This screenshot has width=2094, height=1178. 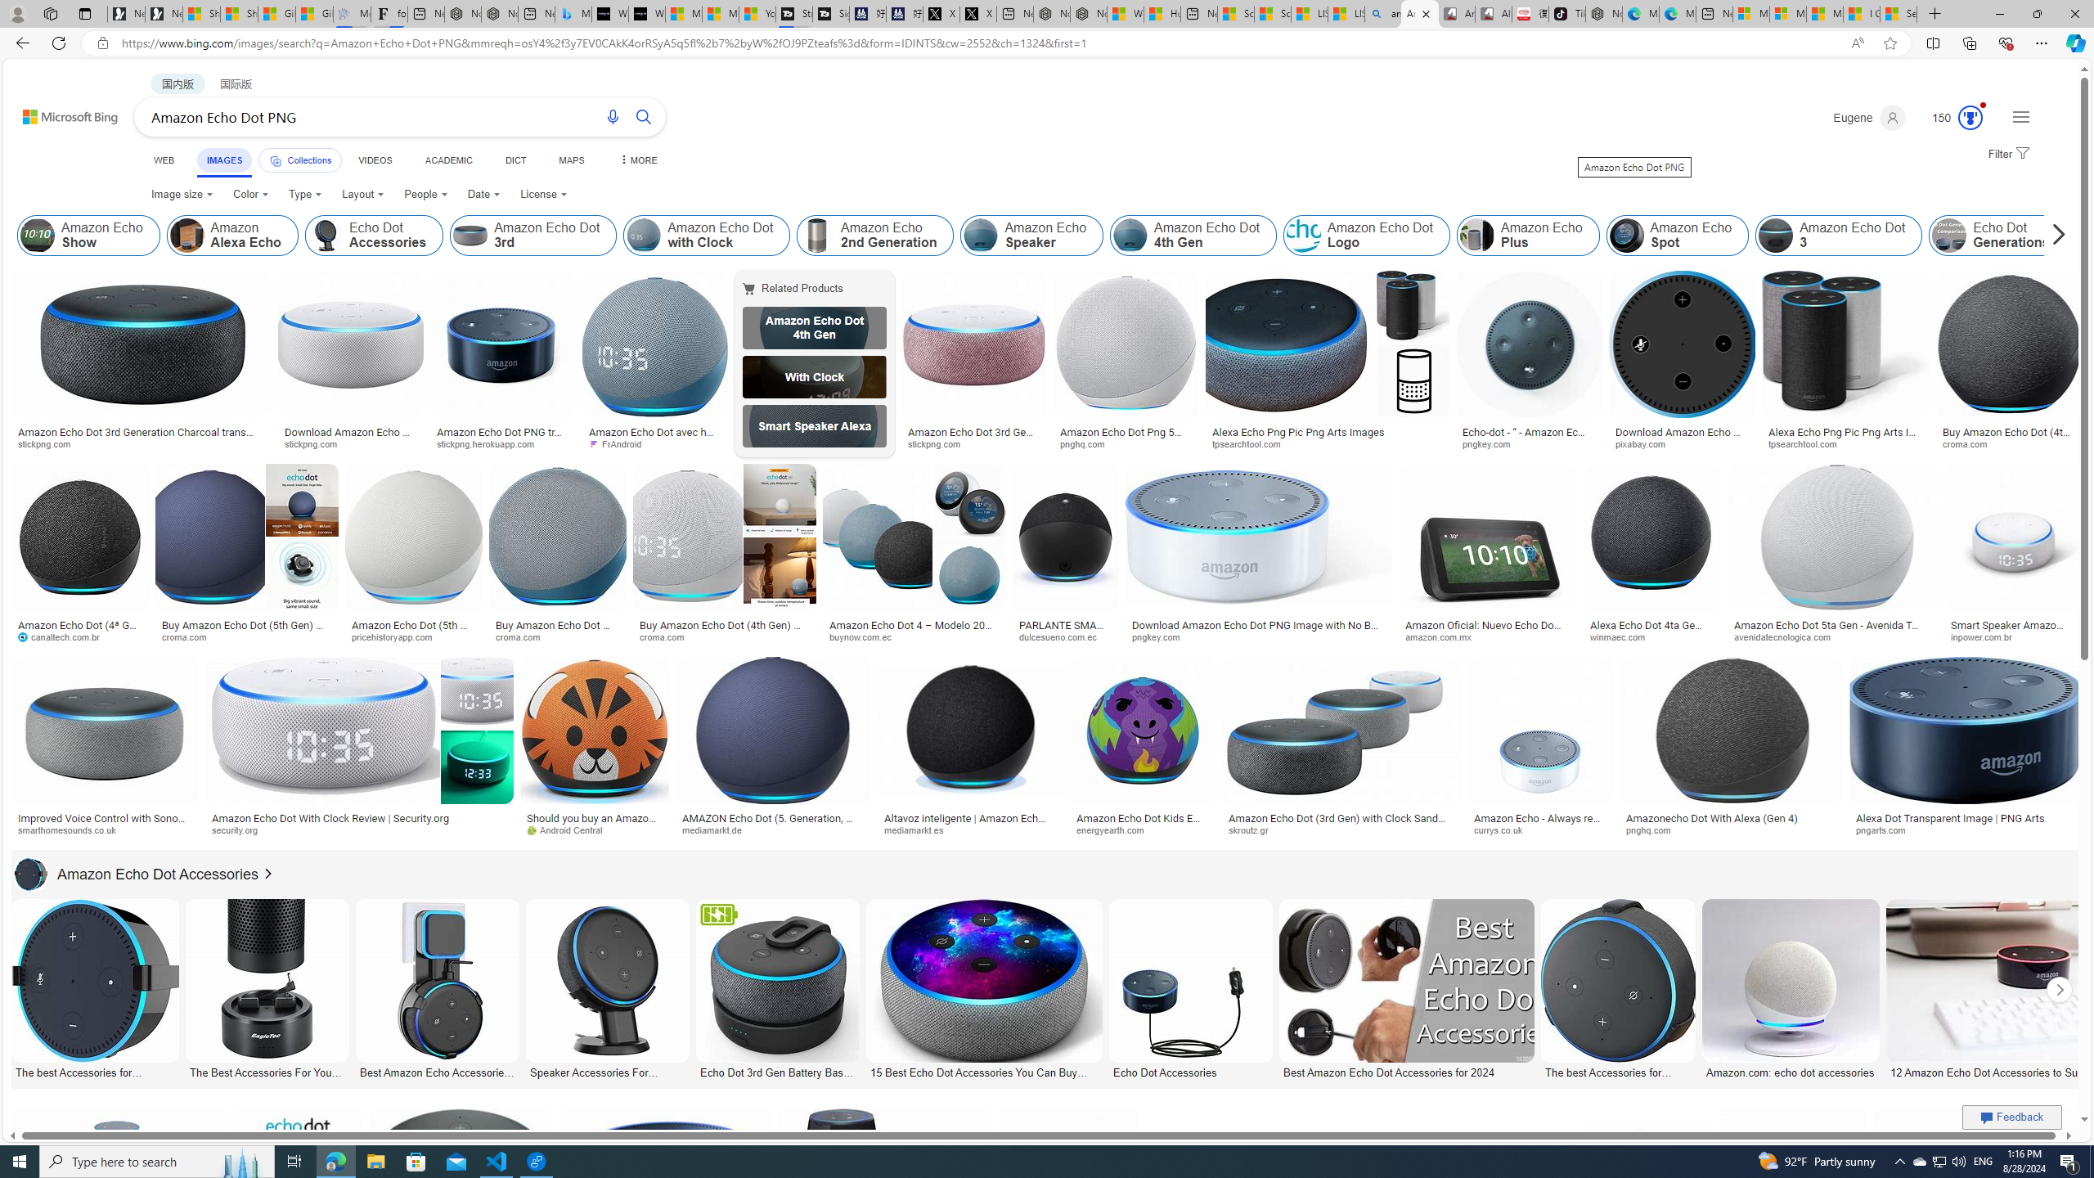 I want to click on Alexa Dot Transparent Image | PNG Arts, so click(x=1965, y=818).